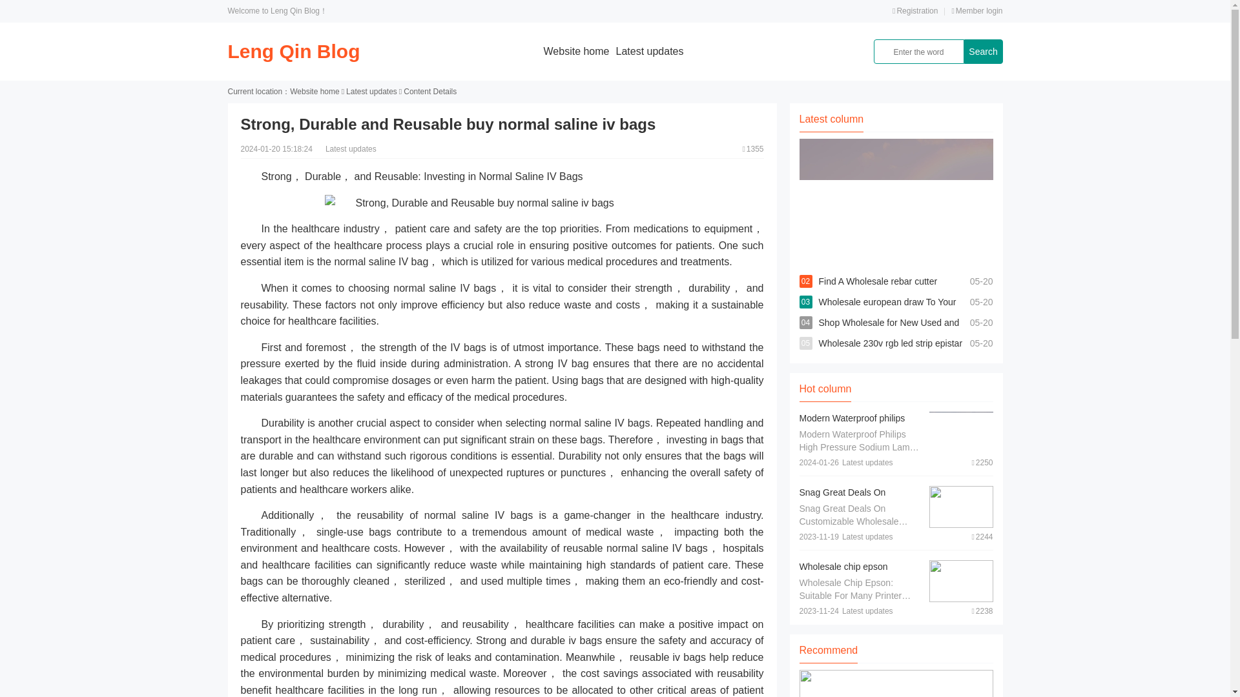  What do you see at coordinates (982, 52) in the screenshot?
I see `Search` at bounding box center [982, 52].